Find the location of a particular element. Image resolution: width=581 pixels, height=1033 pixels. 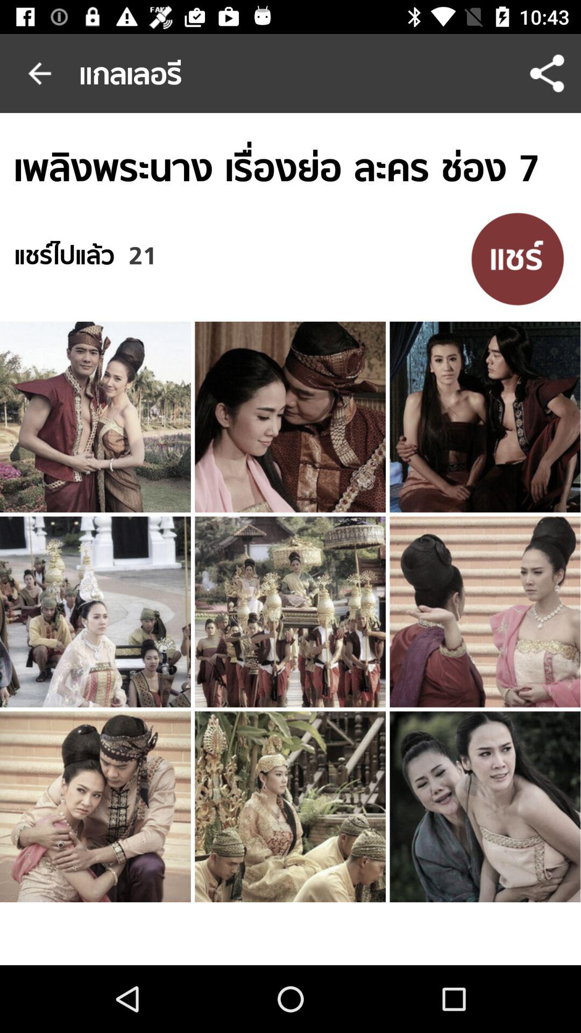

search is located at coordinates (518, 258).